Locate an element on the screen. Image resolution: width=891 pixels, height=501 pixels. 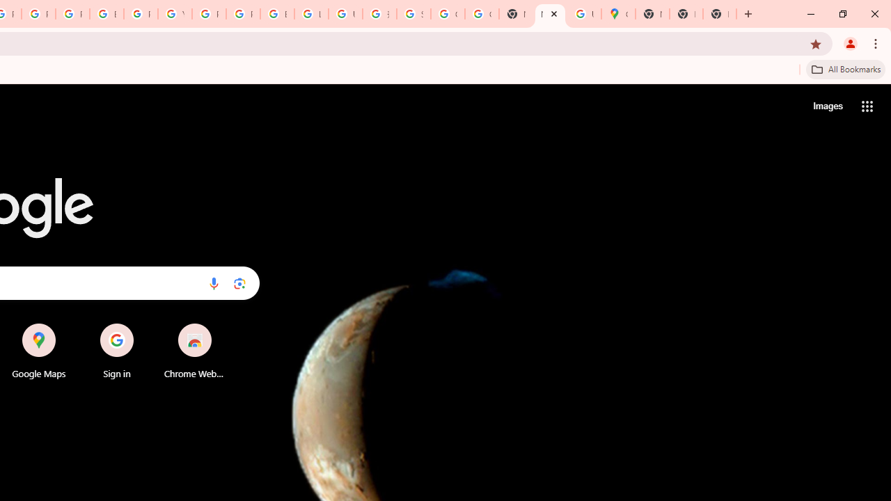
Chrome Web Store is located at coordinates (195, 351).